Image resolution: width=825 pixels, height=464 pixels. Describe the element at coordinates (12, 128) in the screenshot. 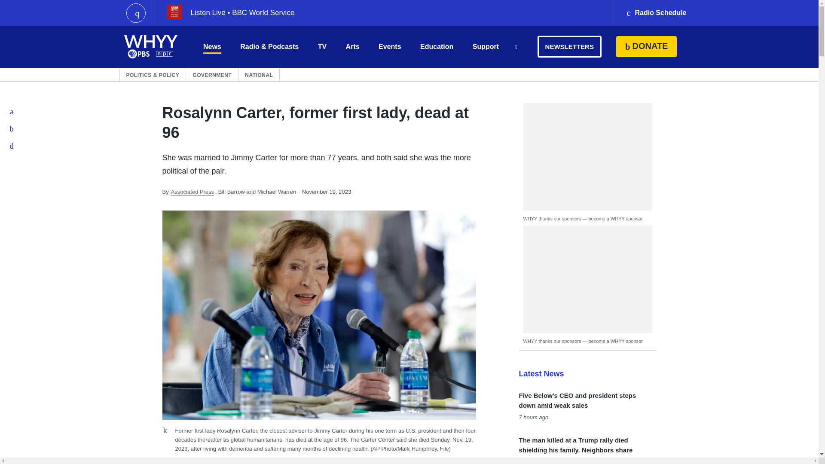

I see `Twitter` at that location.